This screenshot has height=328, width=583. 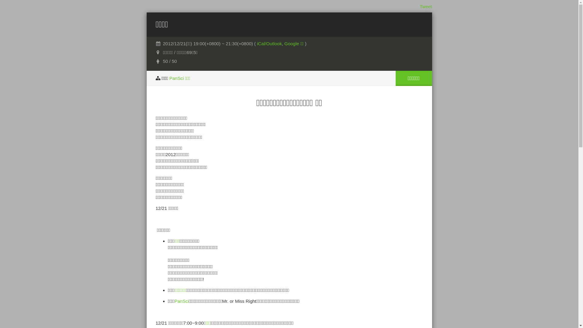 What do you see at coordinates (182, 301) in the screenshot?
I see `PanSci` at bounding box center [182, 301].